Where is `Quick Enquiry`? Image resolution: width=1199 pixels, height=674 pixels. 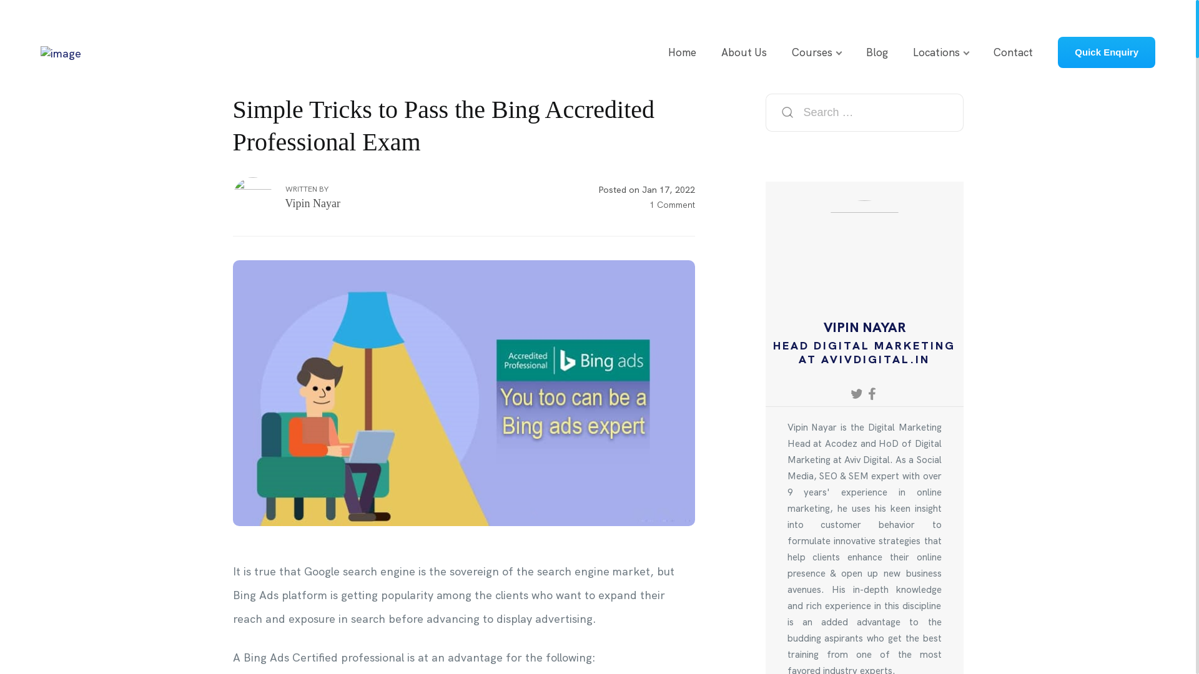
Quick Enquiry is located at coordinates (1107, 52).